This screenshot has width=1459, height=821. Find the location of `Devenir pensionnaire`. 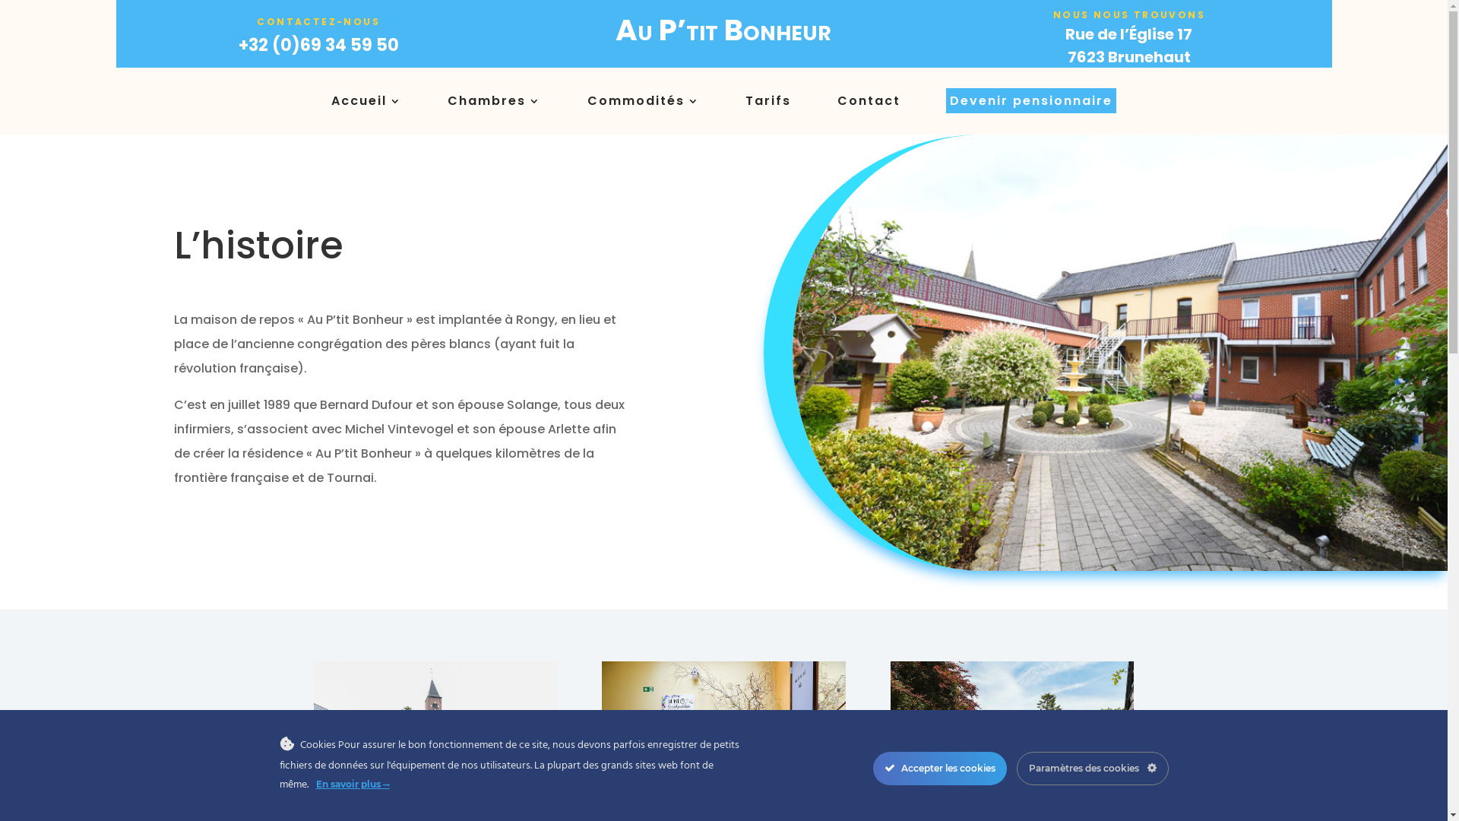

Devenir pensionnaire is located at coordinates (1031, 104).